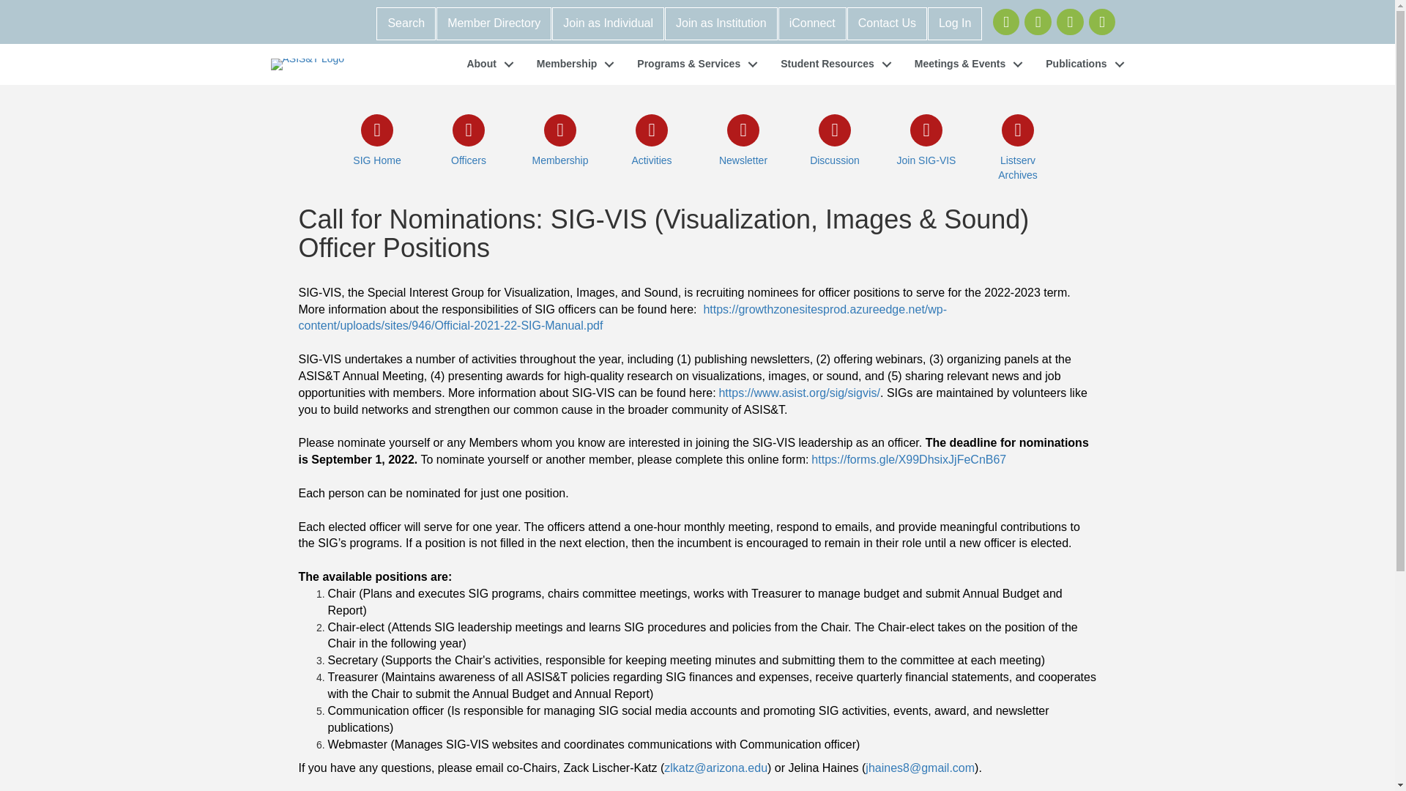 Image resolution: width=1406 pixels, height=791 pixels. Describe the element at coordinates (494, 23) in the screenshot. I see `Member Directory` at that location.